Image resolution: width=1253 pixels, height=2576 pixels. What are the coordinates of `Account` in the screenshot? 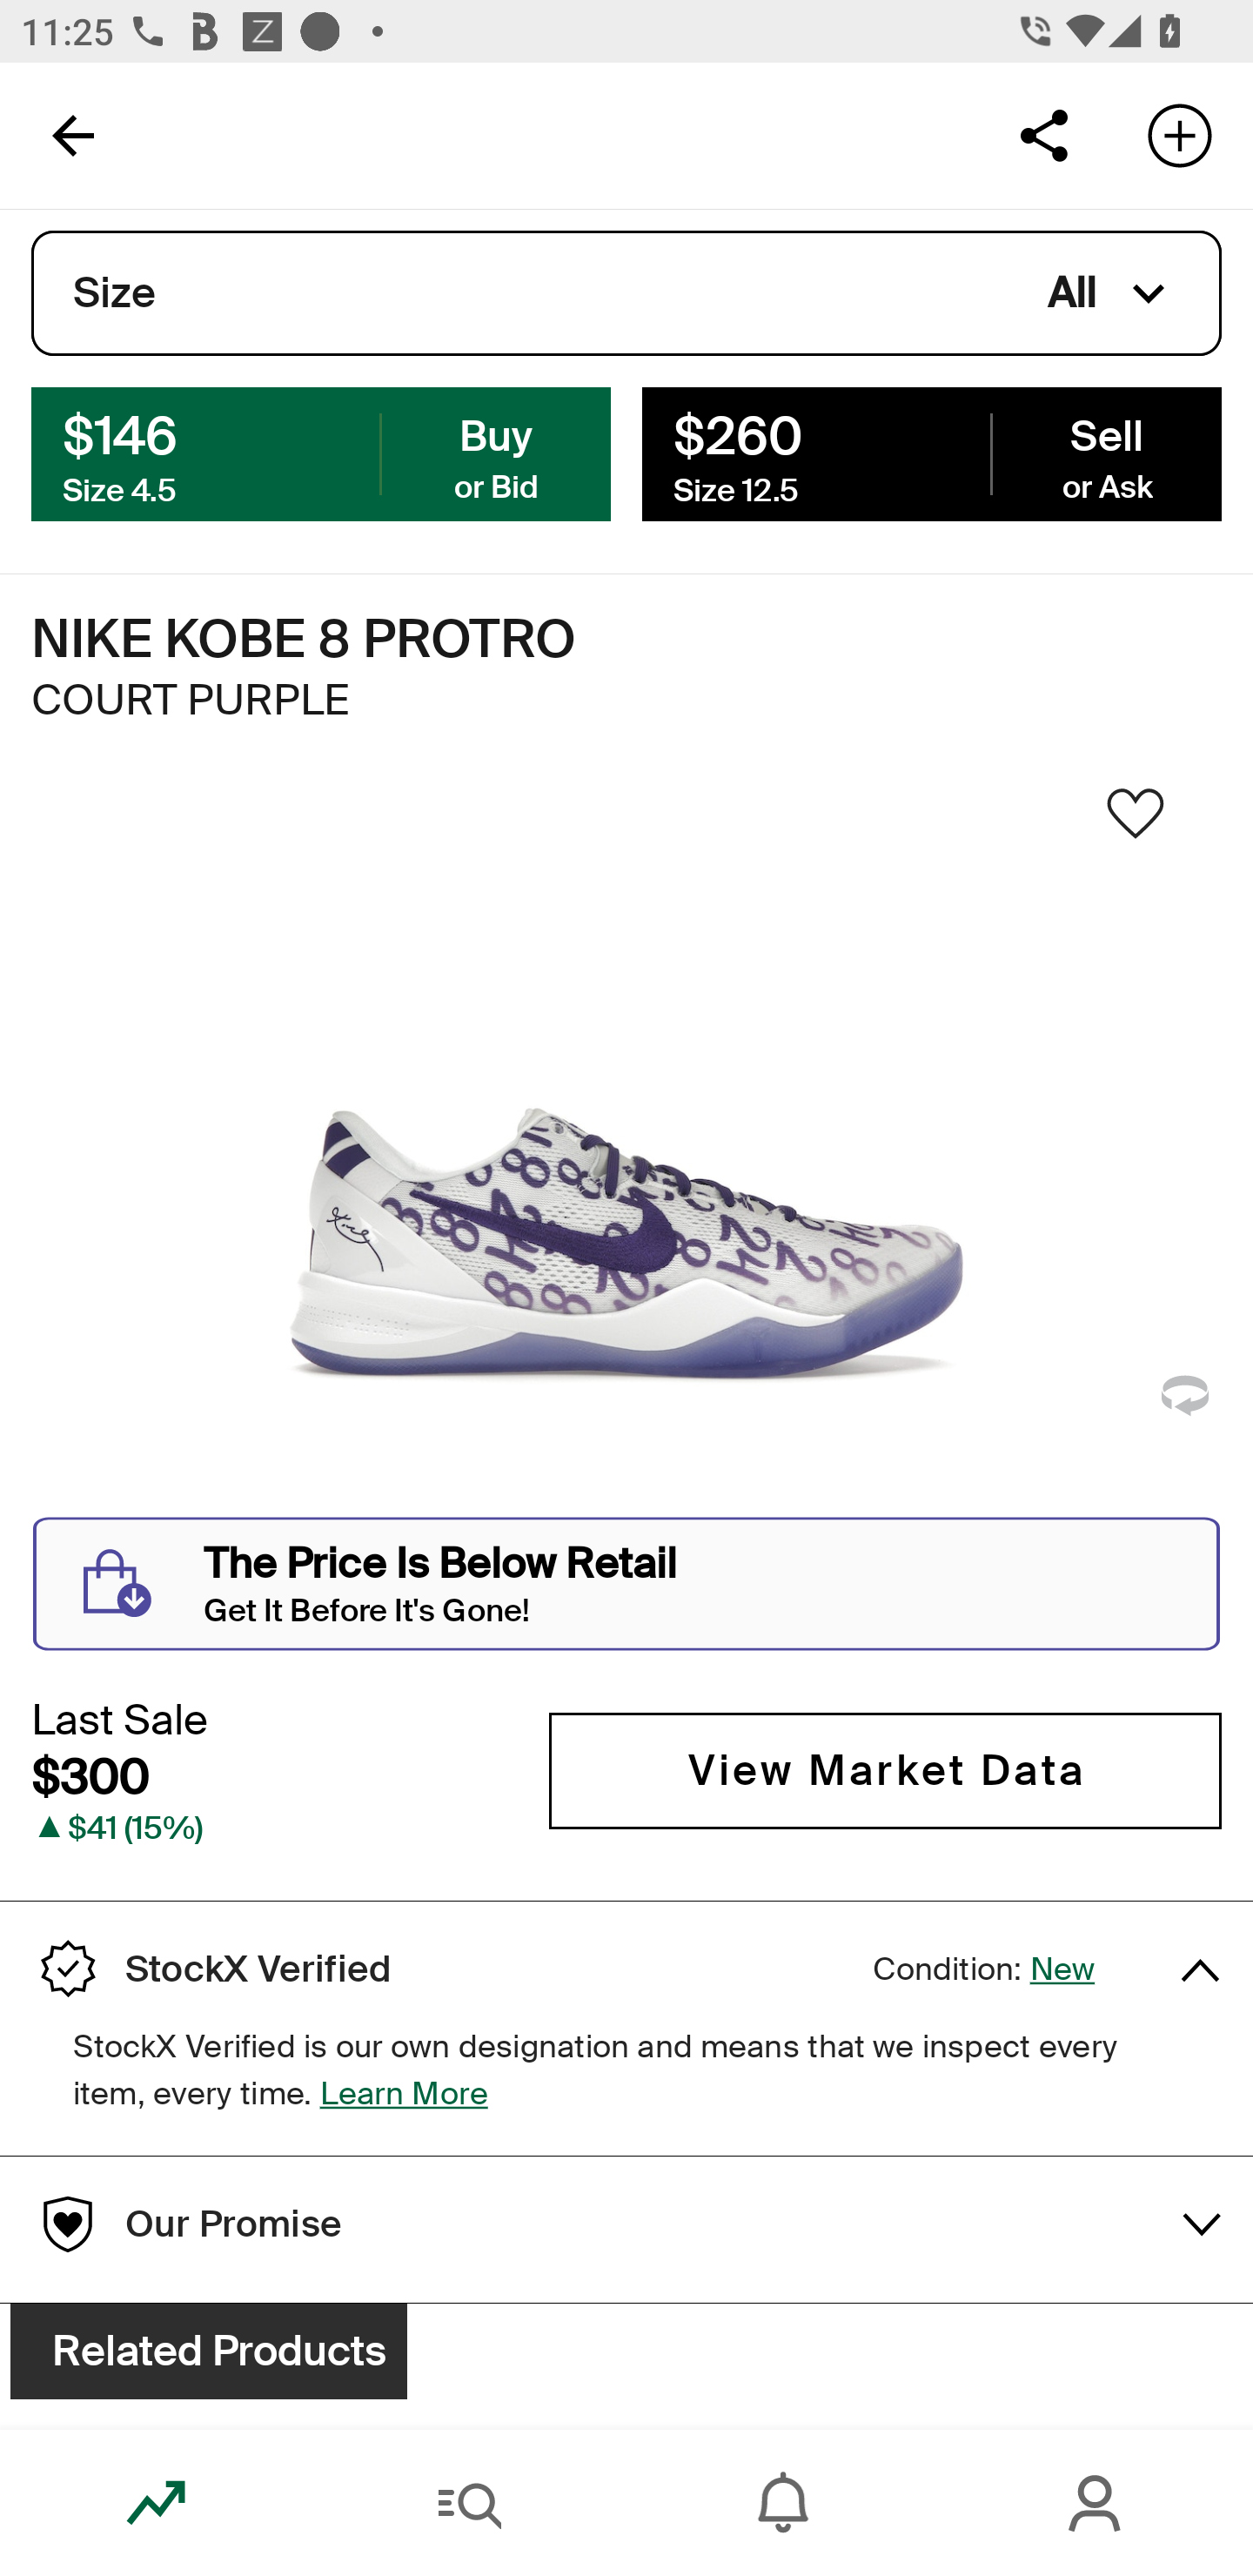 It's located at (1096, 2503).